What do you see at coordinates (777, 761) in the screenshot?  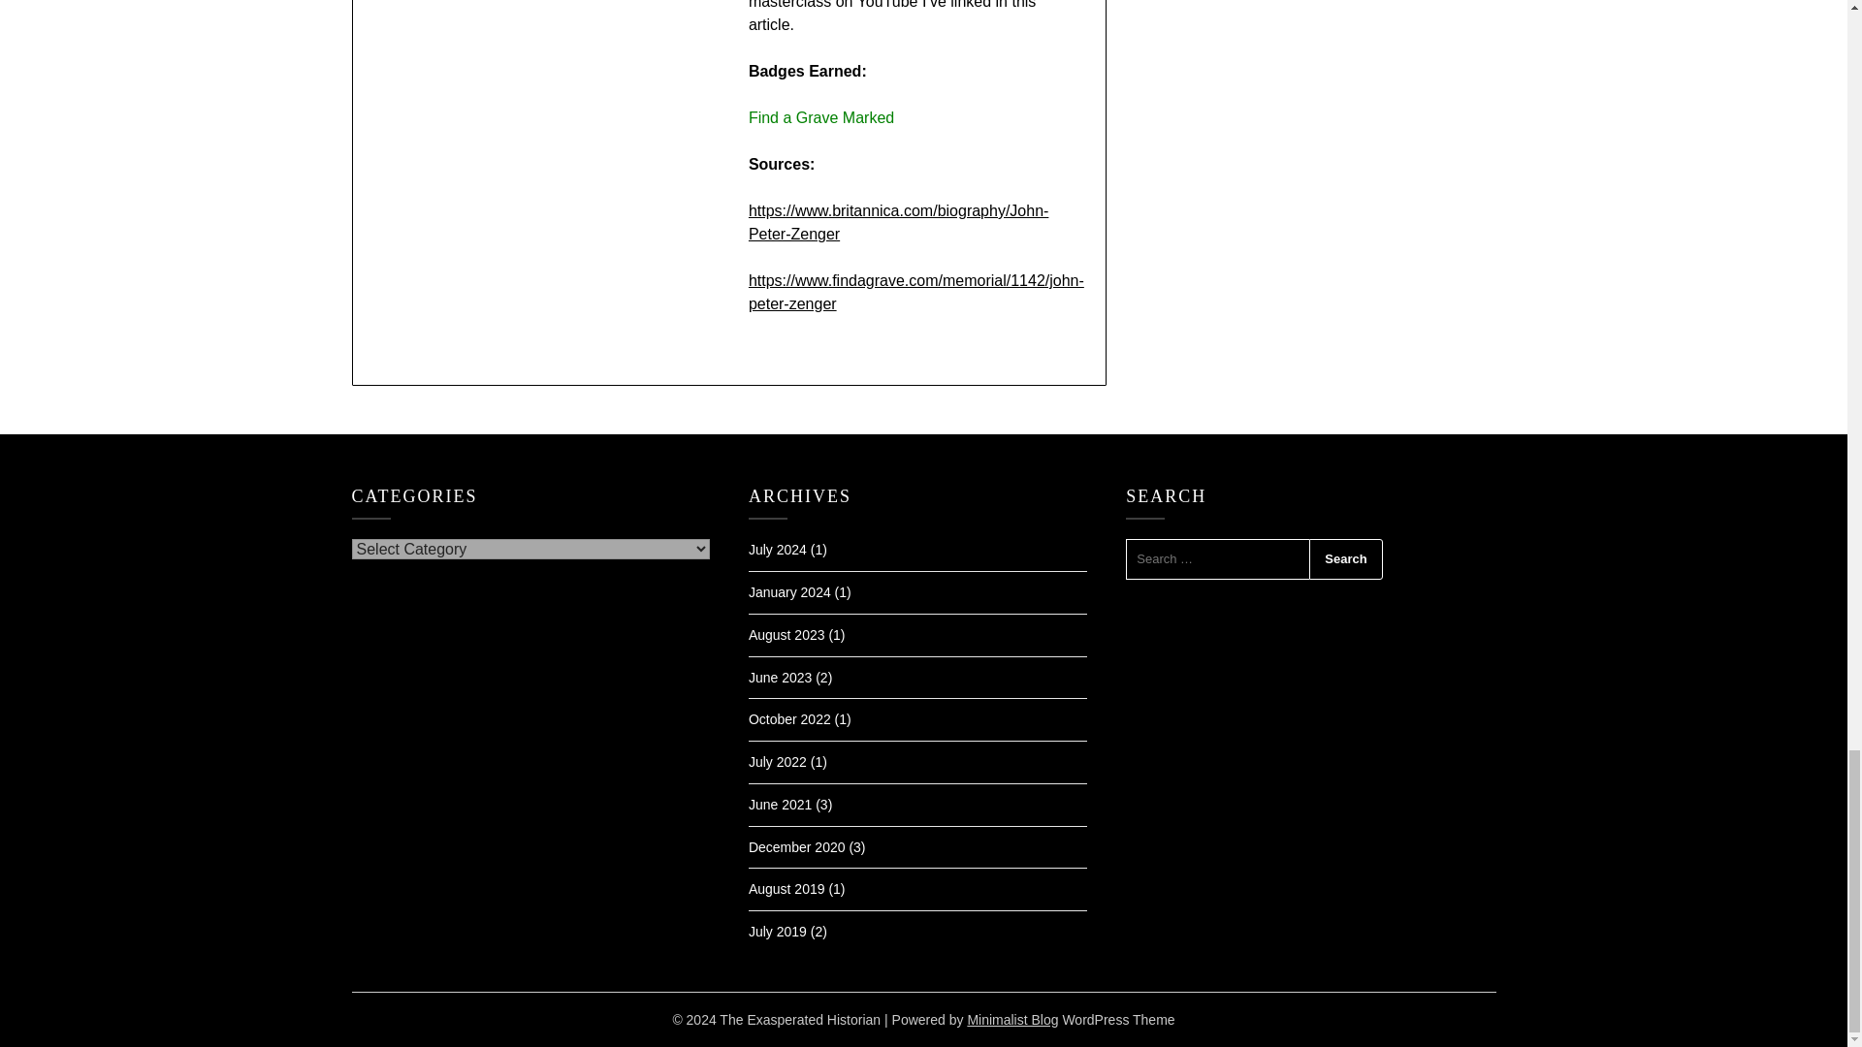 I see `July 2022` at bounding box center [777, 761].